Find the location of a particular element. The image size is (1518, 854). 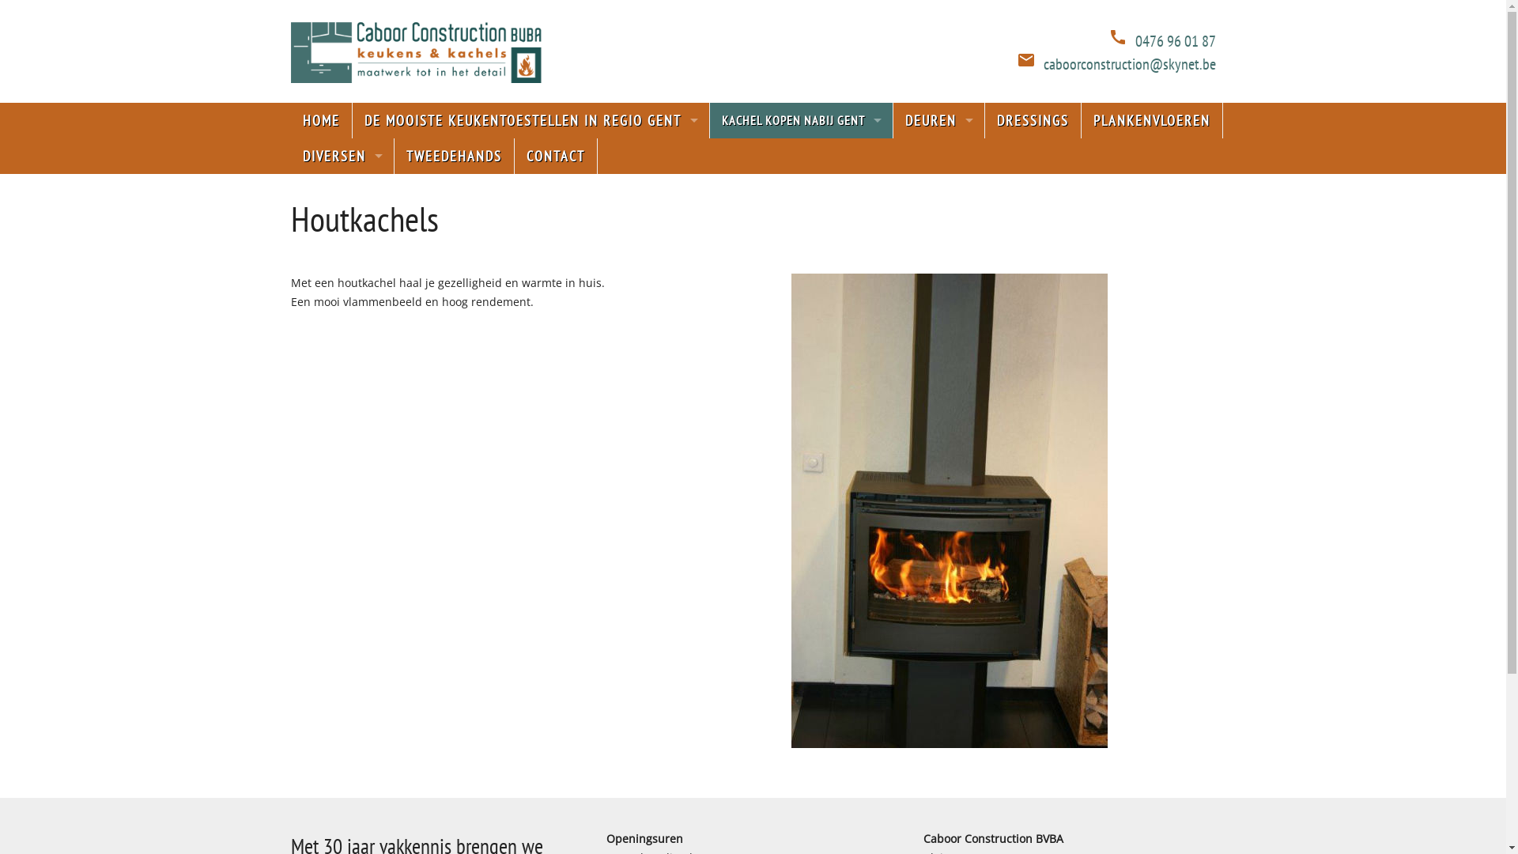

DRESSINGS is located at coordinates (1033, 120).